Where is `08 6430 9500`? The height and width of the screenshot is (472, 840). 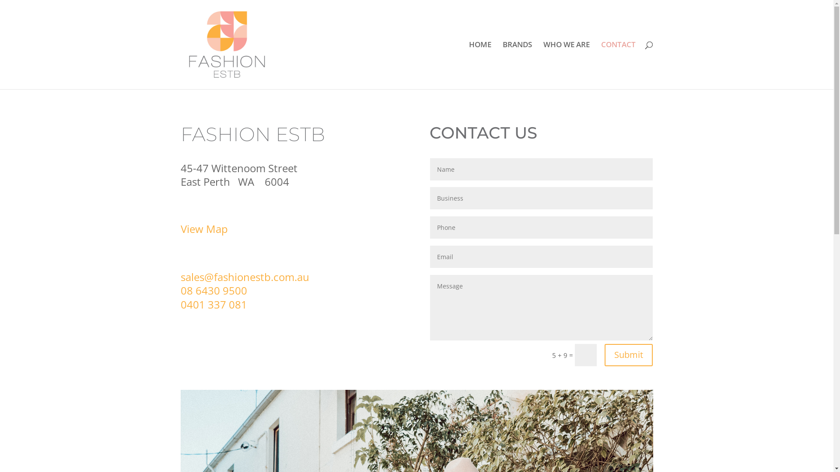
08 6430 9500 is located at coordinates (213, 290).